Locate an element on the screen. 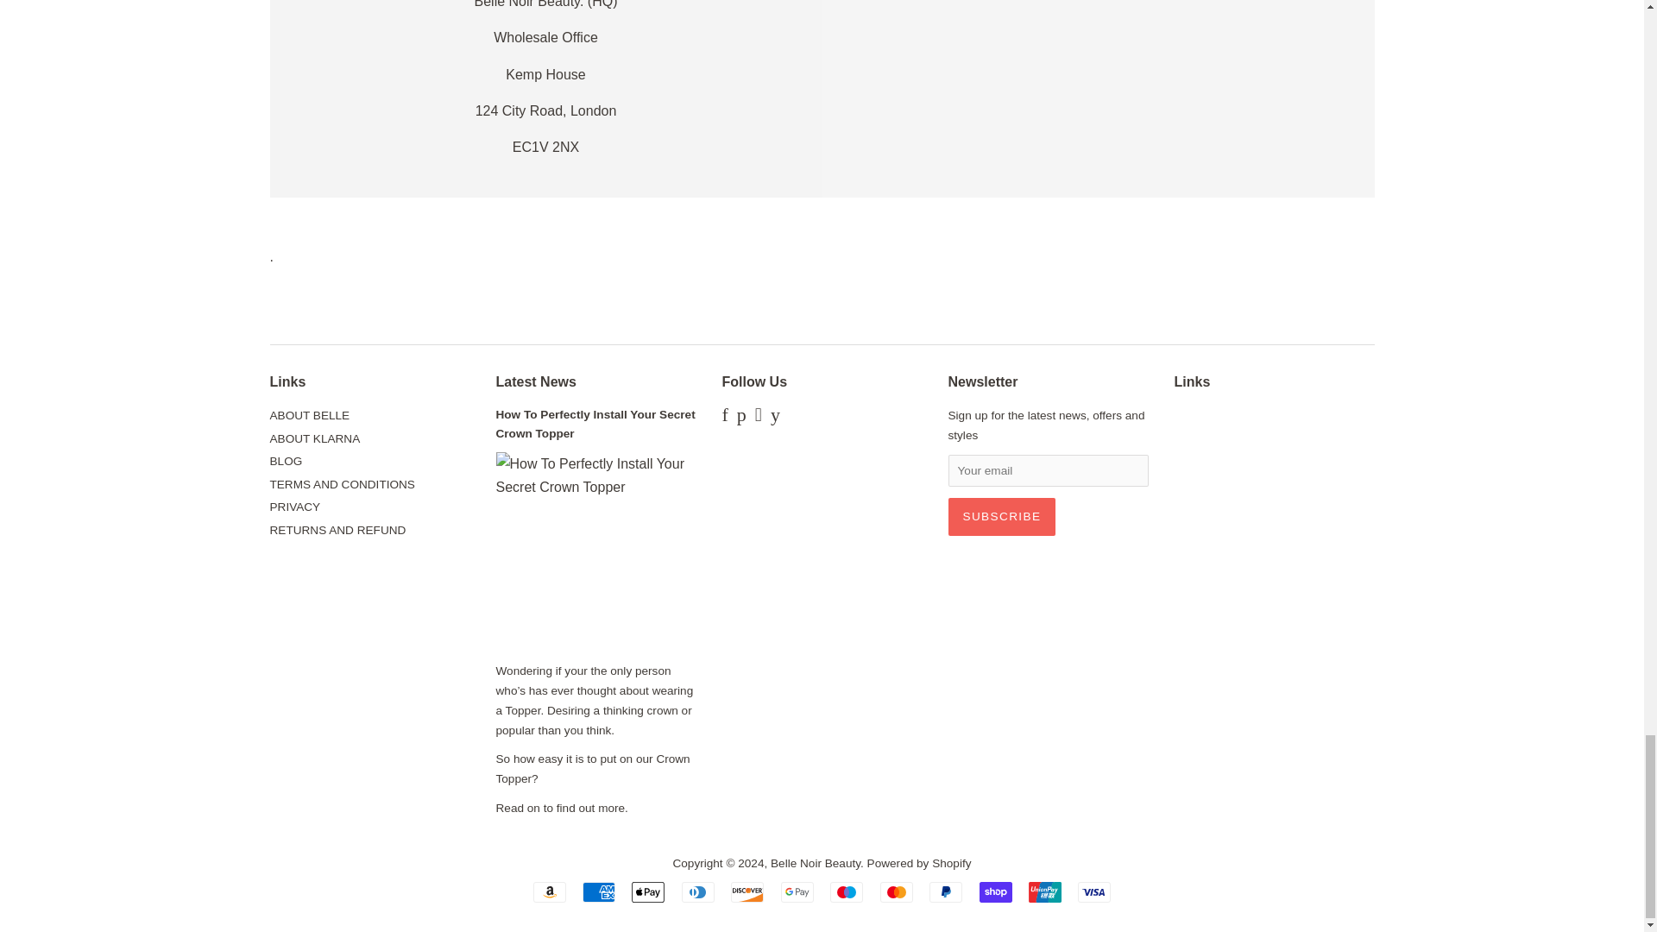 This screenshot has height=932, width=1657. Belle Noir Beauty on Instagram is located at coordinates (759, 418).